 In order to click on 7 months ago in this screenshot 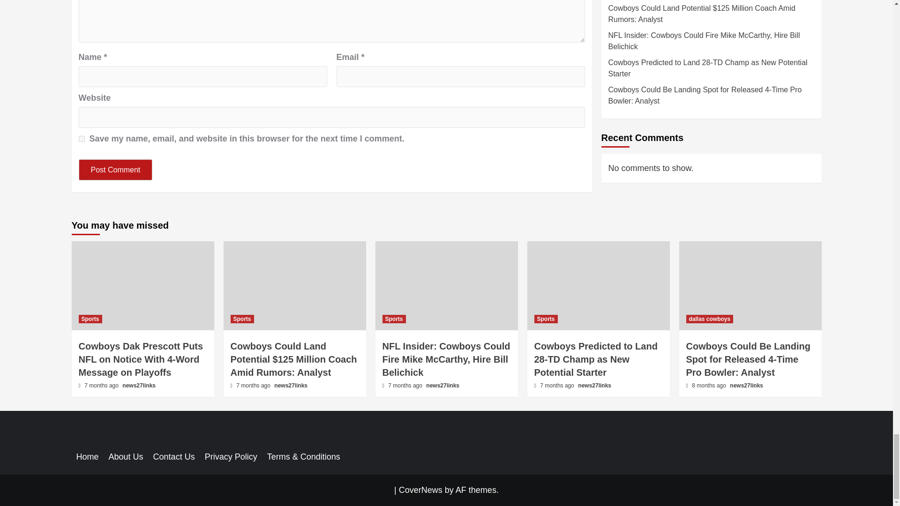, I will do `click(102, 386)`.